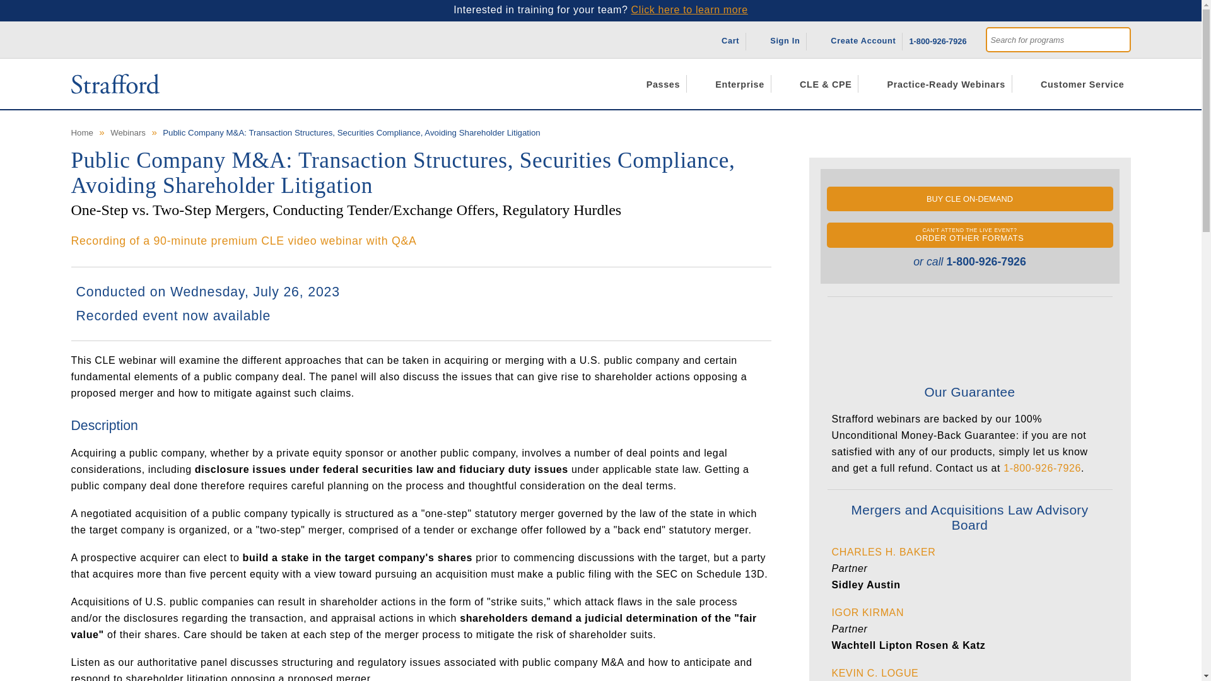 Image resolution: width=1211 pixels, height=681 pixels. I want to click on 1-800-926-7926, so click(937, 39).